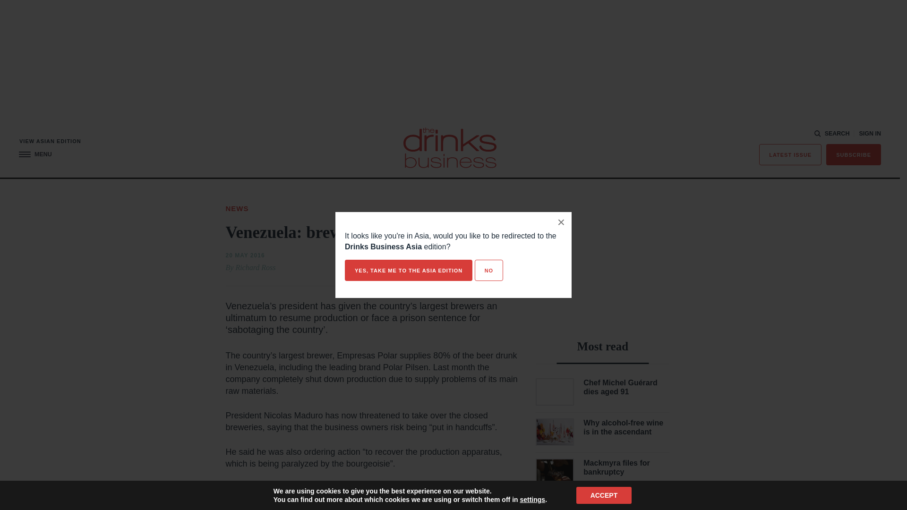 The width and height of the screenshot is (907, 510). What do you see at coordinates (450, 148) in the screenshot?
I see `The Drinks Business` at bounding box center [450, 148].